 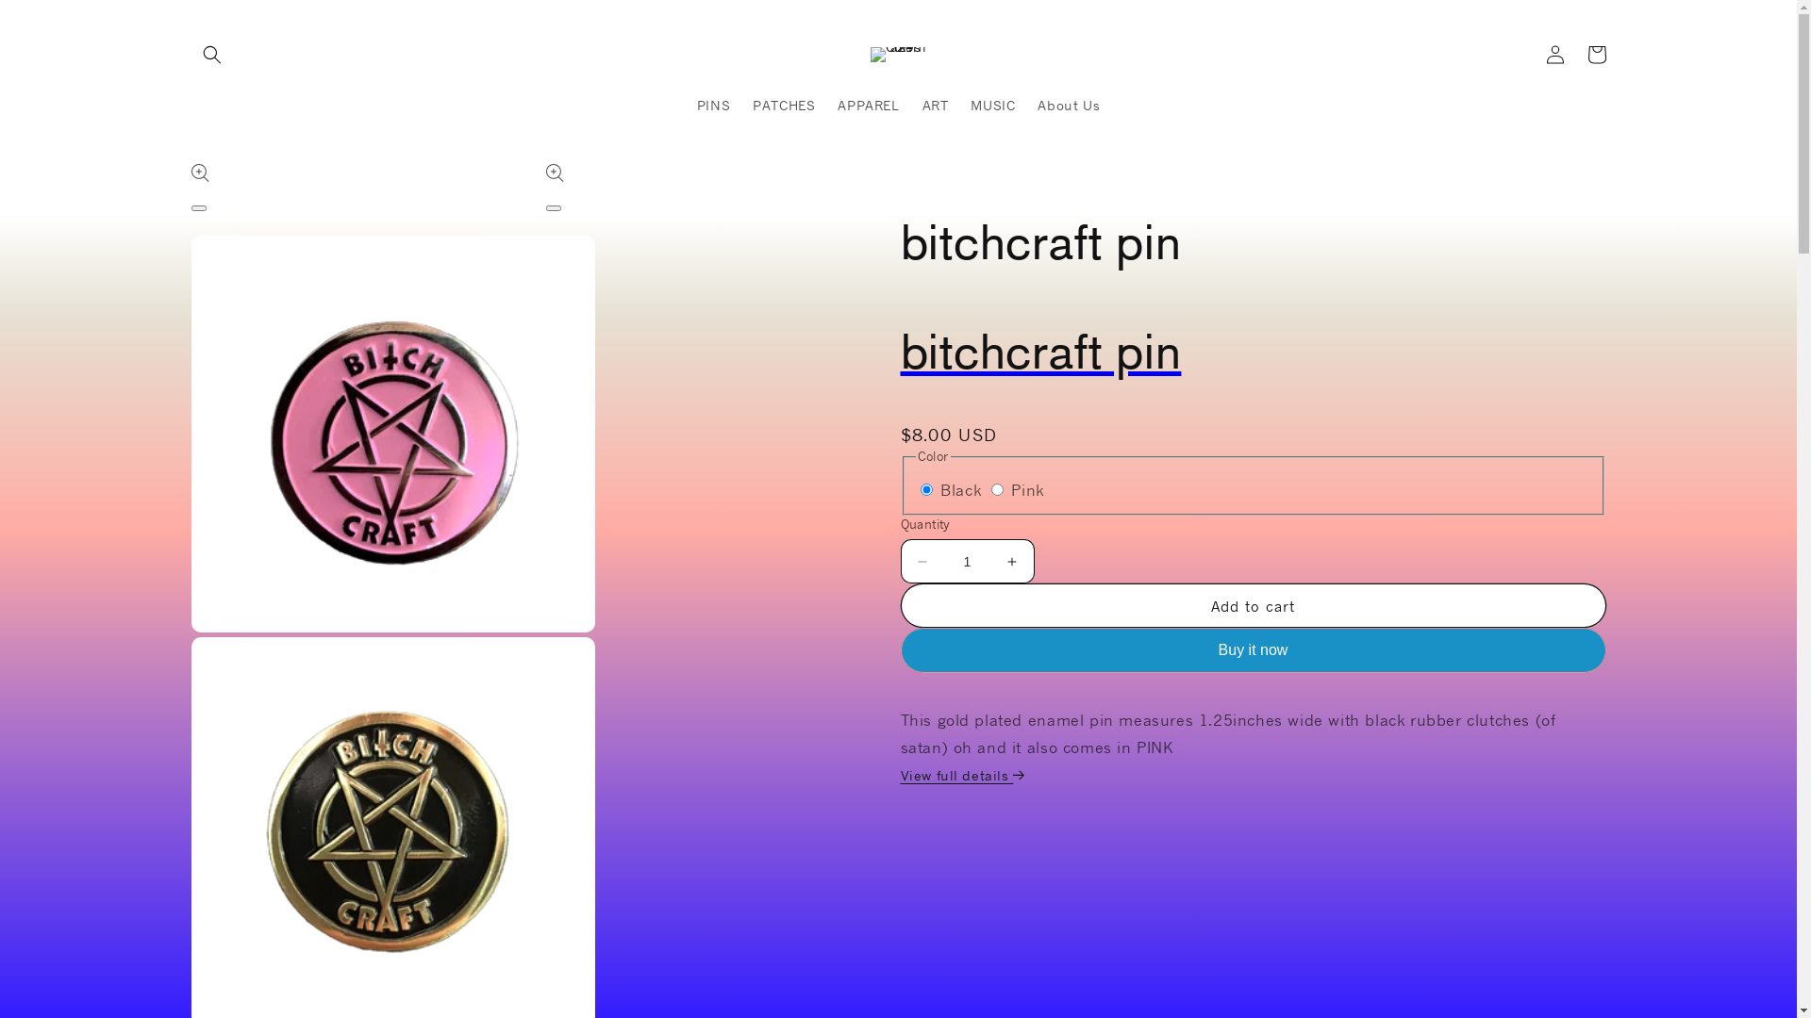 What do you see at coordinates (248, 185) in the screenshot?
I see `Skip to product information` at bounding box center [248, 185].